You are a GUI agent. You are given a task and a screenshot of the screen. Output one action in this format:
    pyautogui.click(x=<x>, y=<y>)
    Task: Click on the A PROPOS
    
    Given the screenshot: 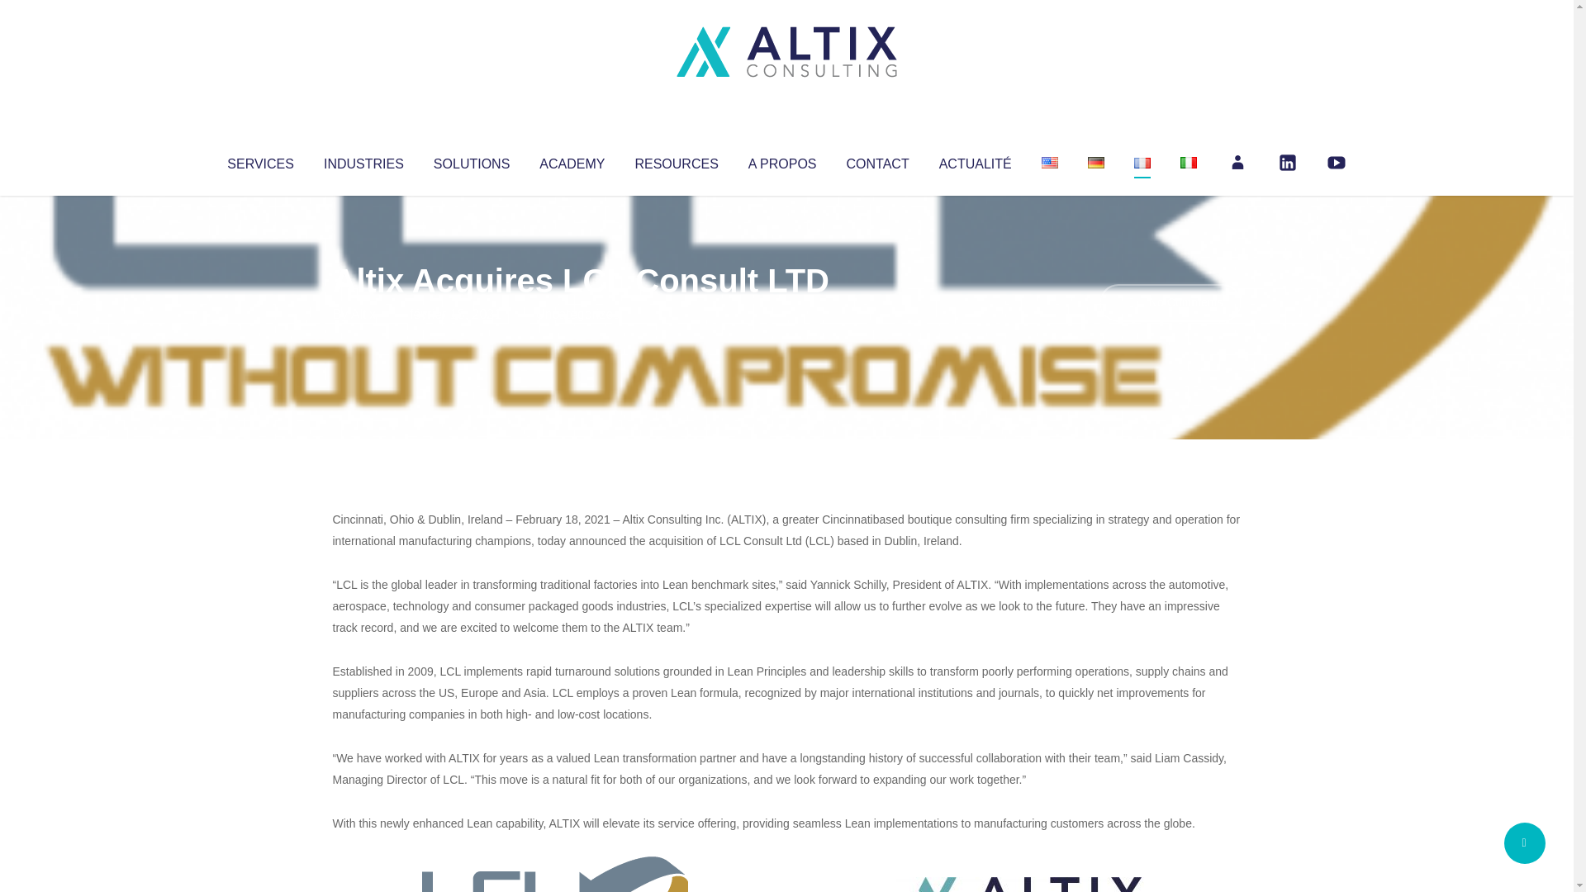 What is the action you would take?
    pyautogui.click(x=782, y=160)
    